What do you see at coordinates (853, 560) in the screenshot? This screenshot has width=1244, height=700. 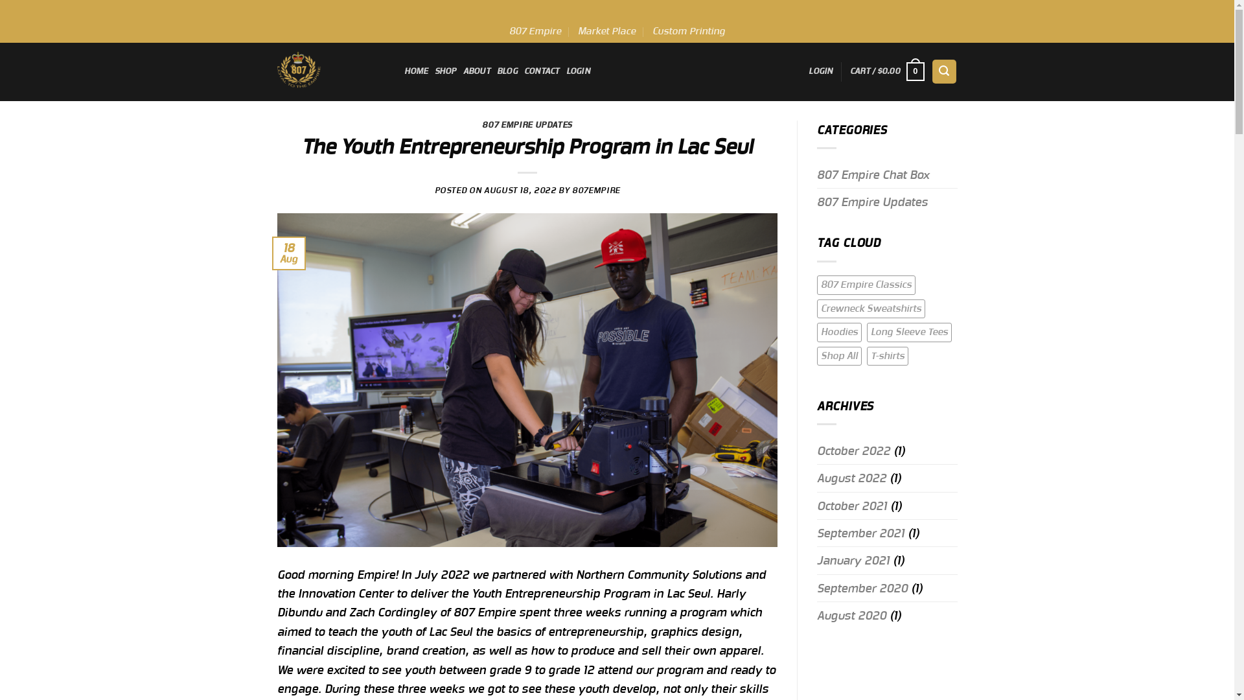 I see `January 2021` at bounding box center [853, 560].